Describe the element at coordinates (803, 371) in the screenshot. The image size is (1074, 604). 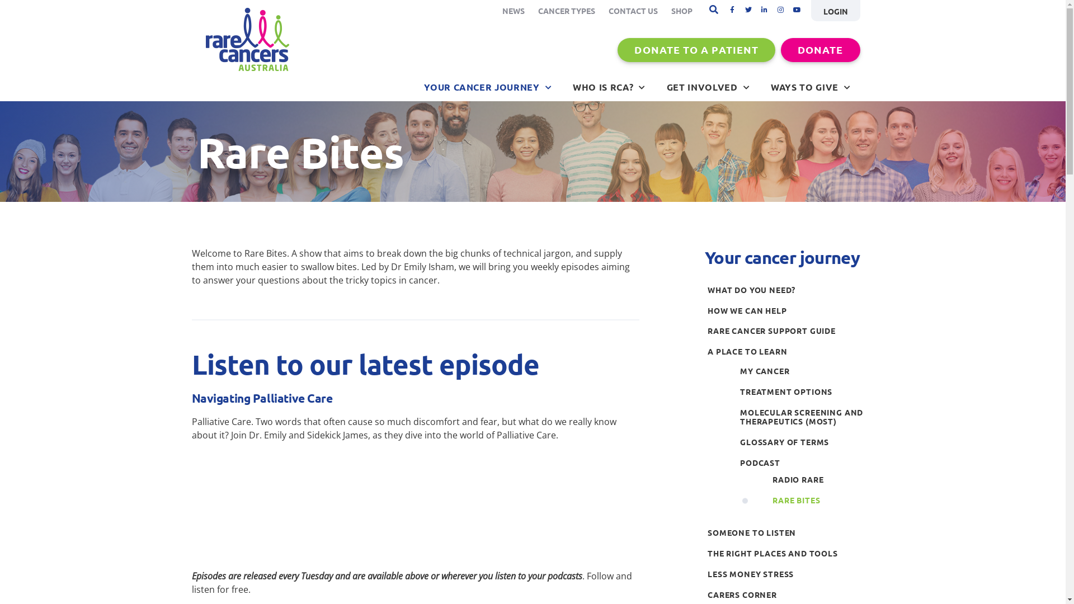
I see `MY CANCER` at that location.